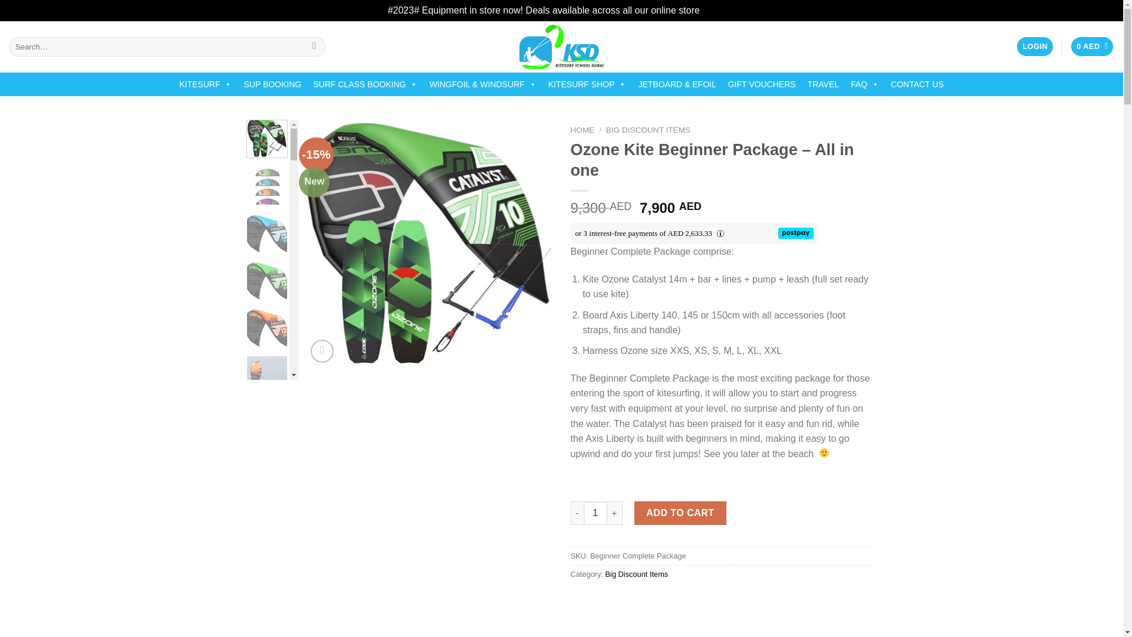  I want to click on 1, so click(595, 513).